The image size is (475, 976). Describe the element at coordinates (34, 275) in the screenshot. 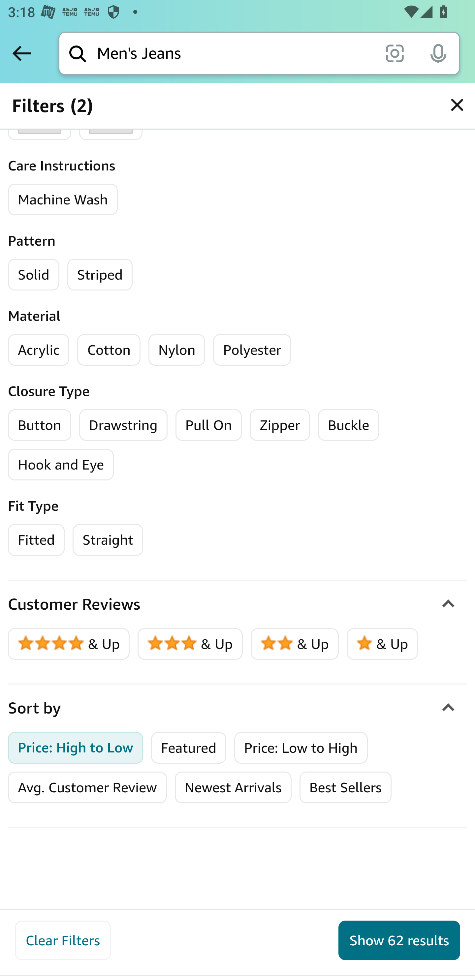

I see `Solid` at that location.